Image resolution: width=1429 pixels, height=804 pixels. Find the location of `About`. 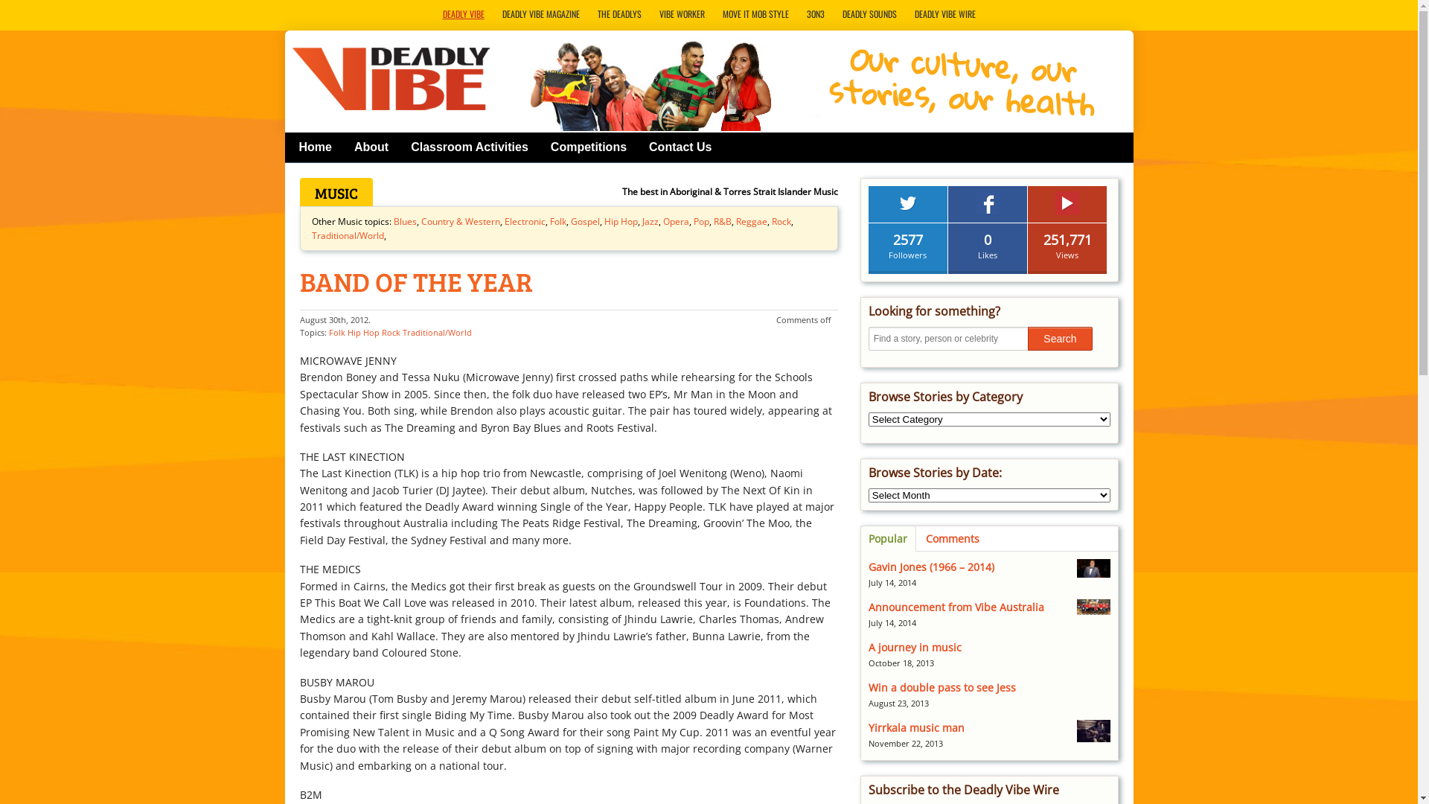

About is located at coordinates (371, 147).